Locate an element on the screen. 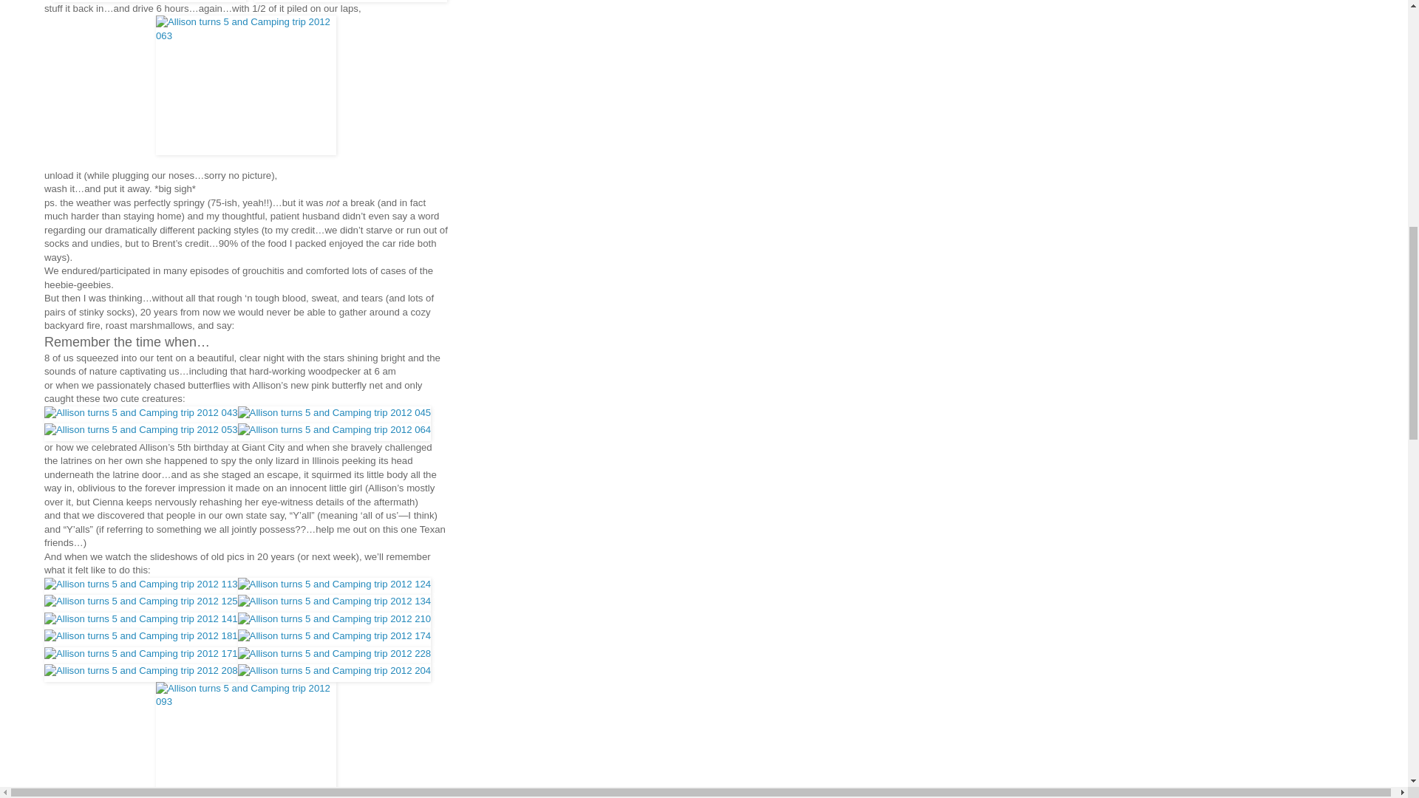 The width and height of the screenshot is (1419, 798). Allison turns 5 and Camping trip 2012 124 is located at coordinates (334, 585).